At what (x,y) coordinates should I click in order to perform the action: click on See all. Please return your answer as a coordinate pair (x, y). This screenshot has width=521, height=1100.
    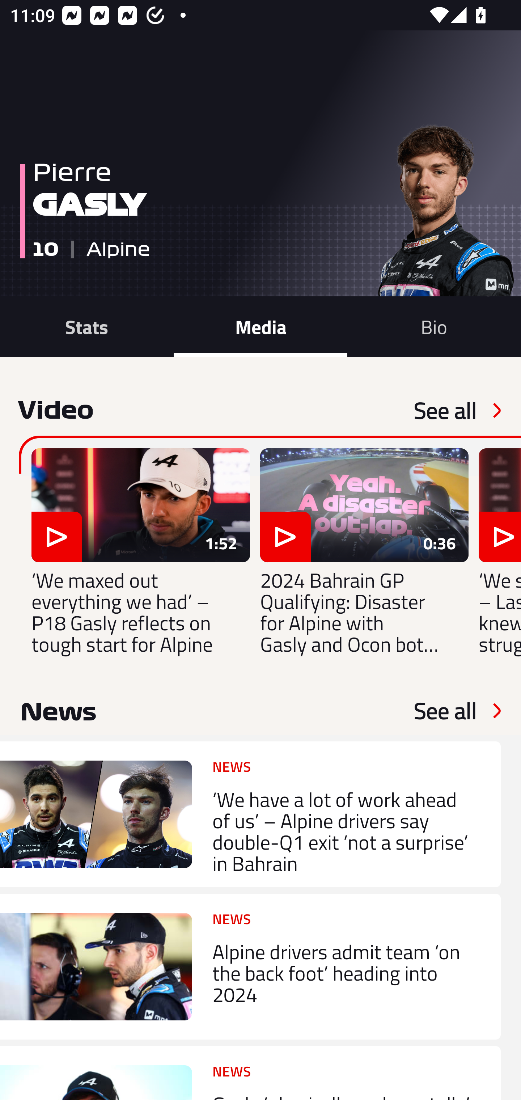
    Looking at the image, I should click on (445, 410).